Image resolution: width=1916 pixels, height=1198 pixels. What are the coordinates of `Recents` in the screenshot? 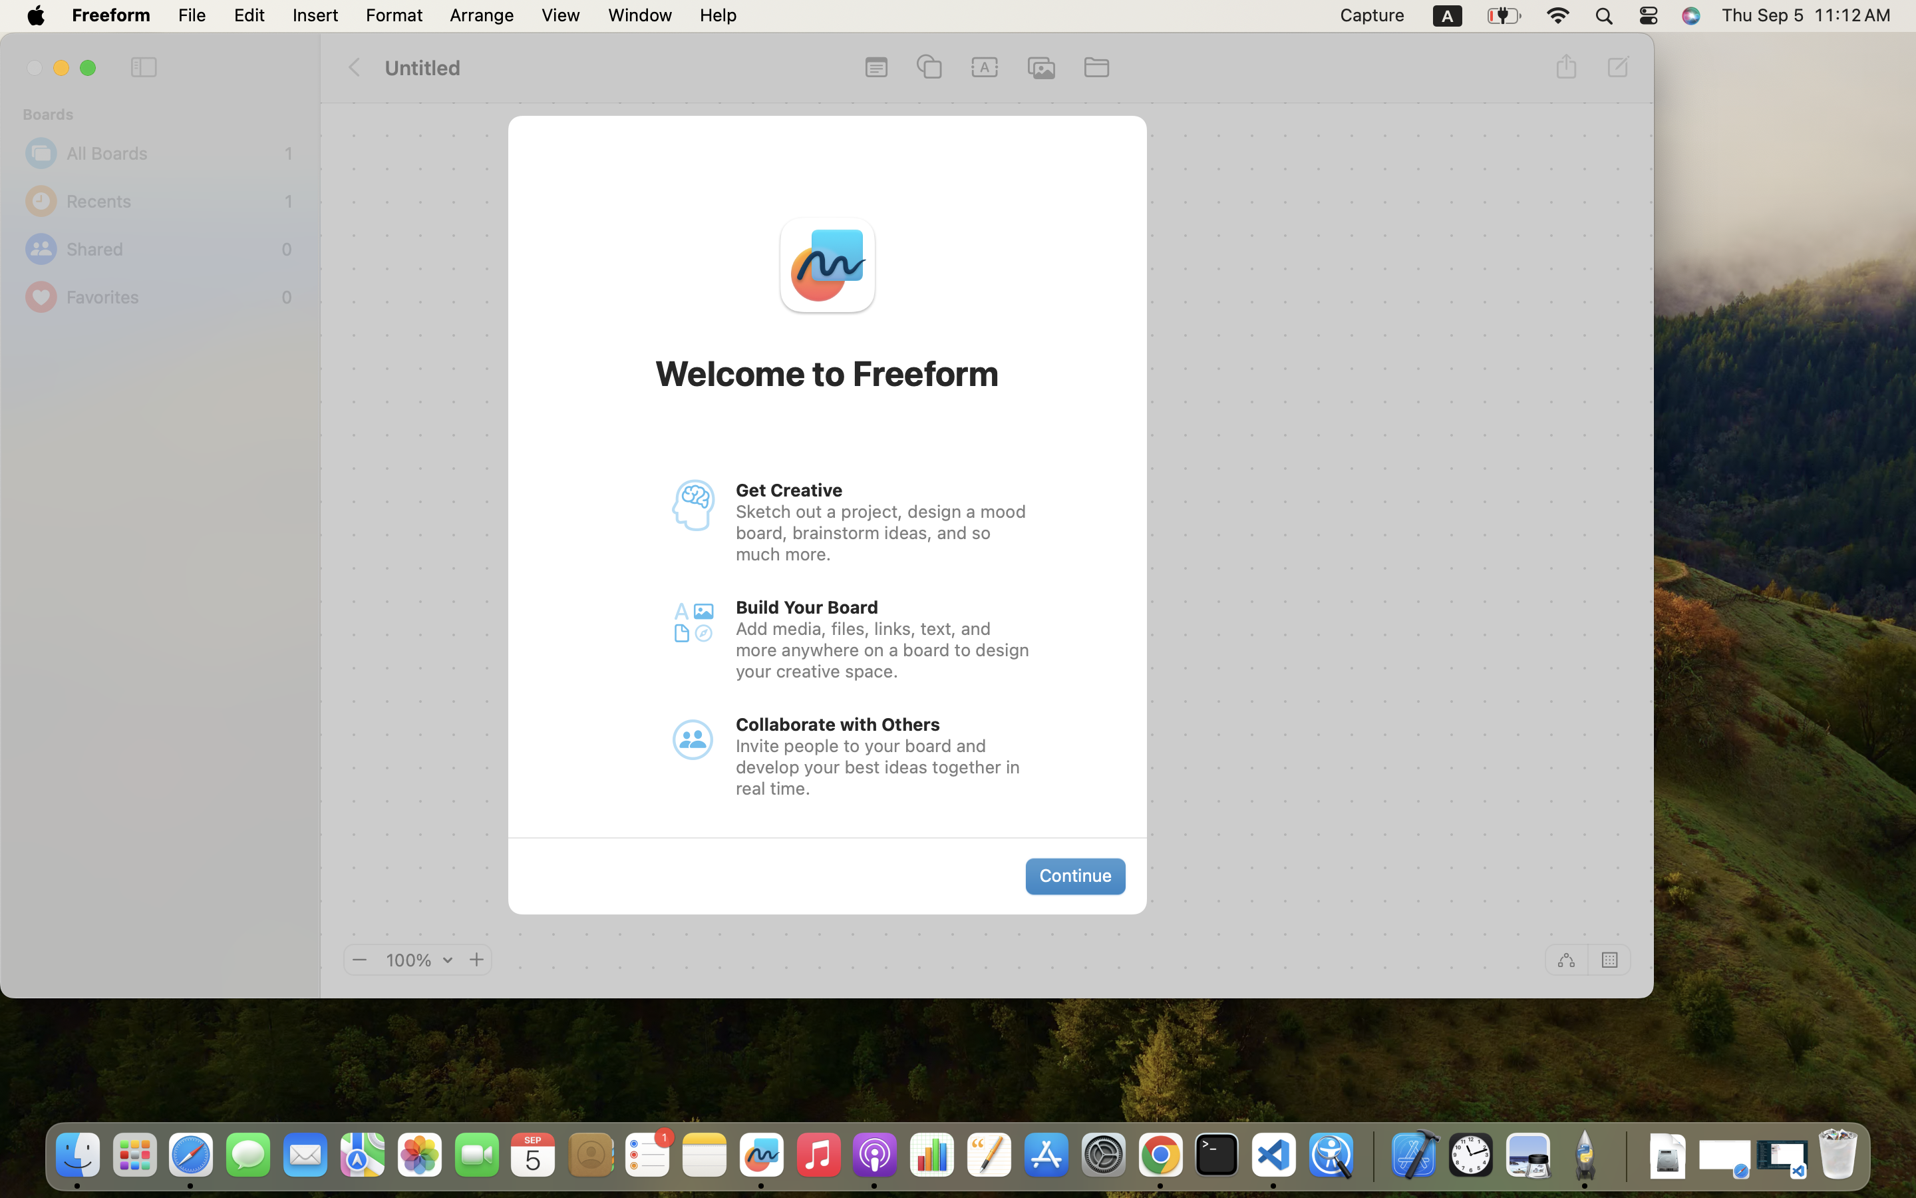 It's located at (172, 201).